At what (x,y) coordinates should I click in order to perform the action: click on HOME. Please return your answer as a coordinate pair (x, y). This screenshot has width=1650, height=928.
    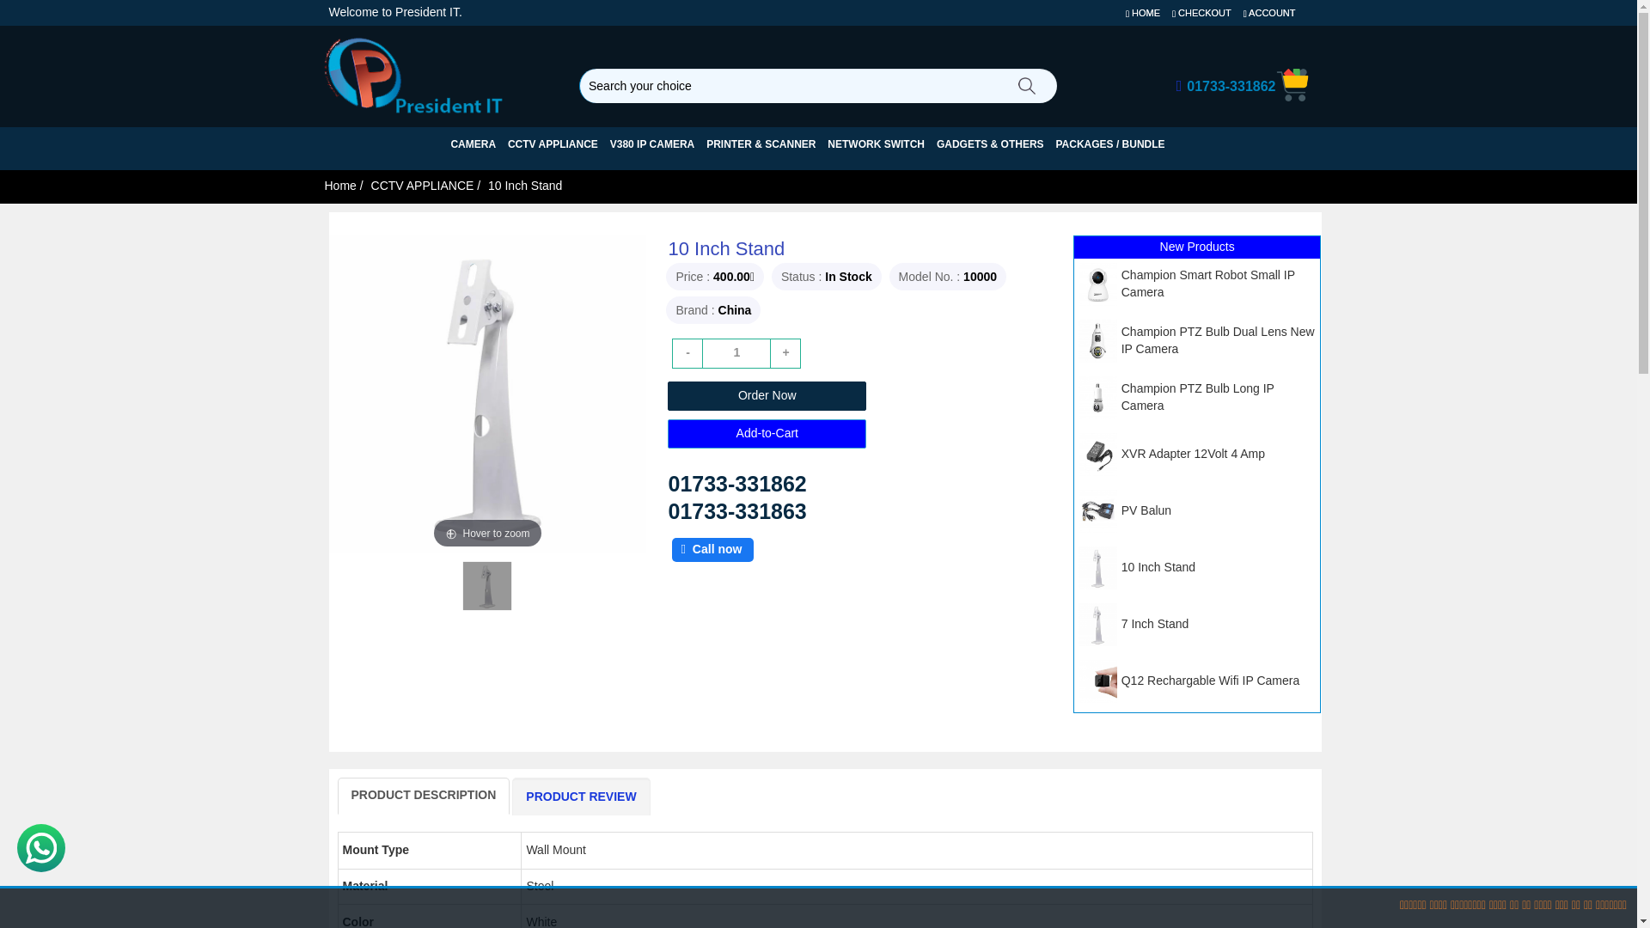
    Looking at the image, I should click on (1142, 13).